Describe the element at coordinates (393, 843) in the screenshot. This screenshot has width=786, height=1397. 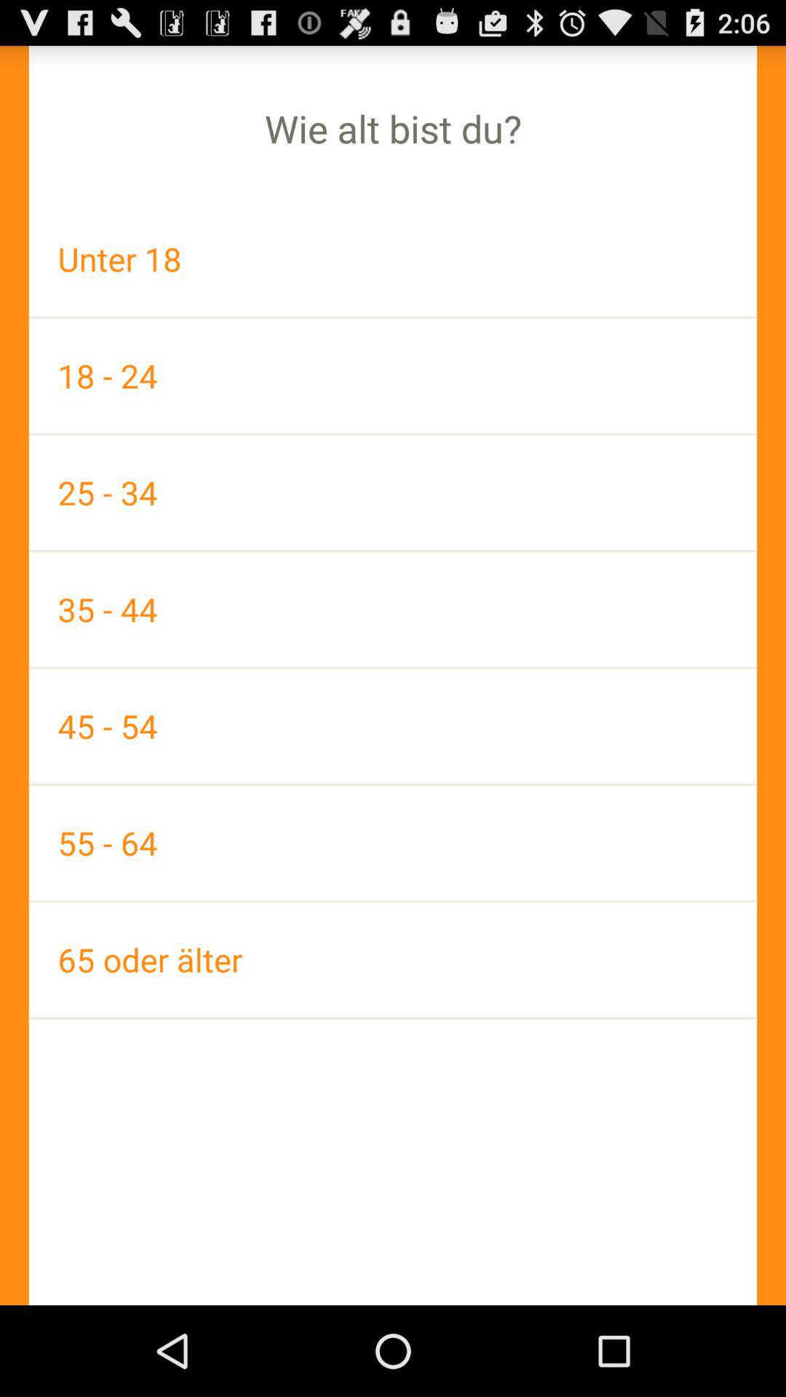
I see `turn on the item below the 45 - 54 item` at that location.